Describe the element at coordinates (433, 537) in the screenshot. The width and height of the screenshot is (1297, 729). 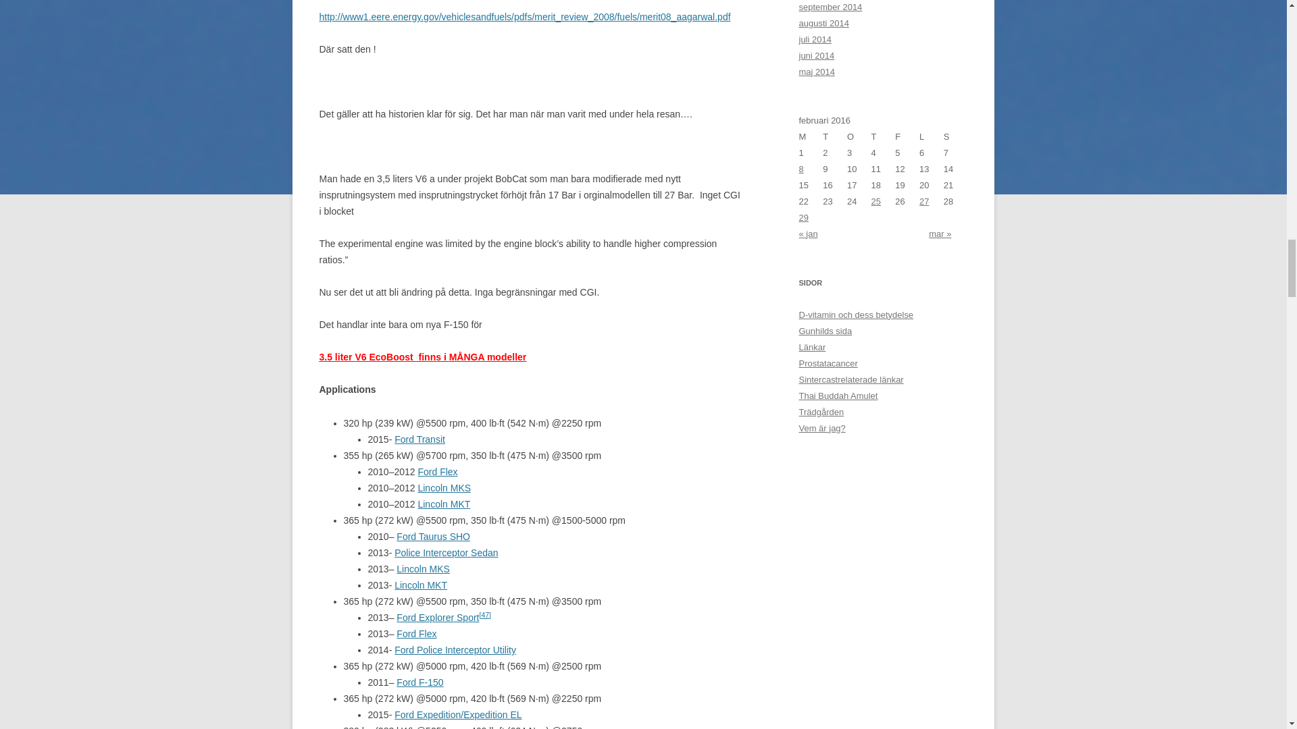
I see `Ford Taurus SHO` at that location.